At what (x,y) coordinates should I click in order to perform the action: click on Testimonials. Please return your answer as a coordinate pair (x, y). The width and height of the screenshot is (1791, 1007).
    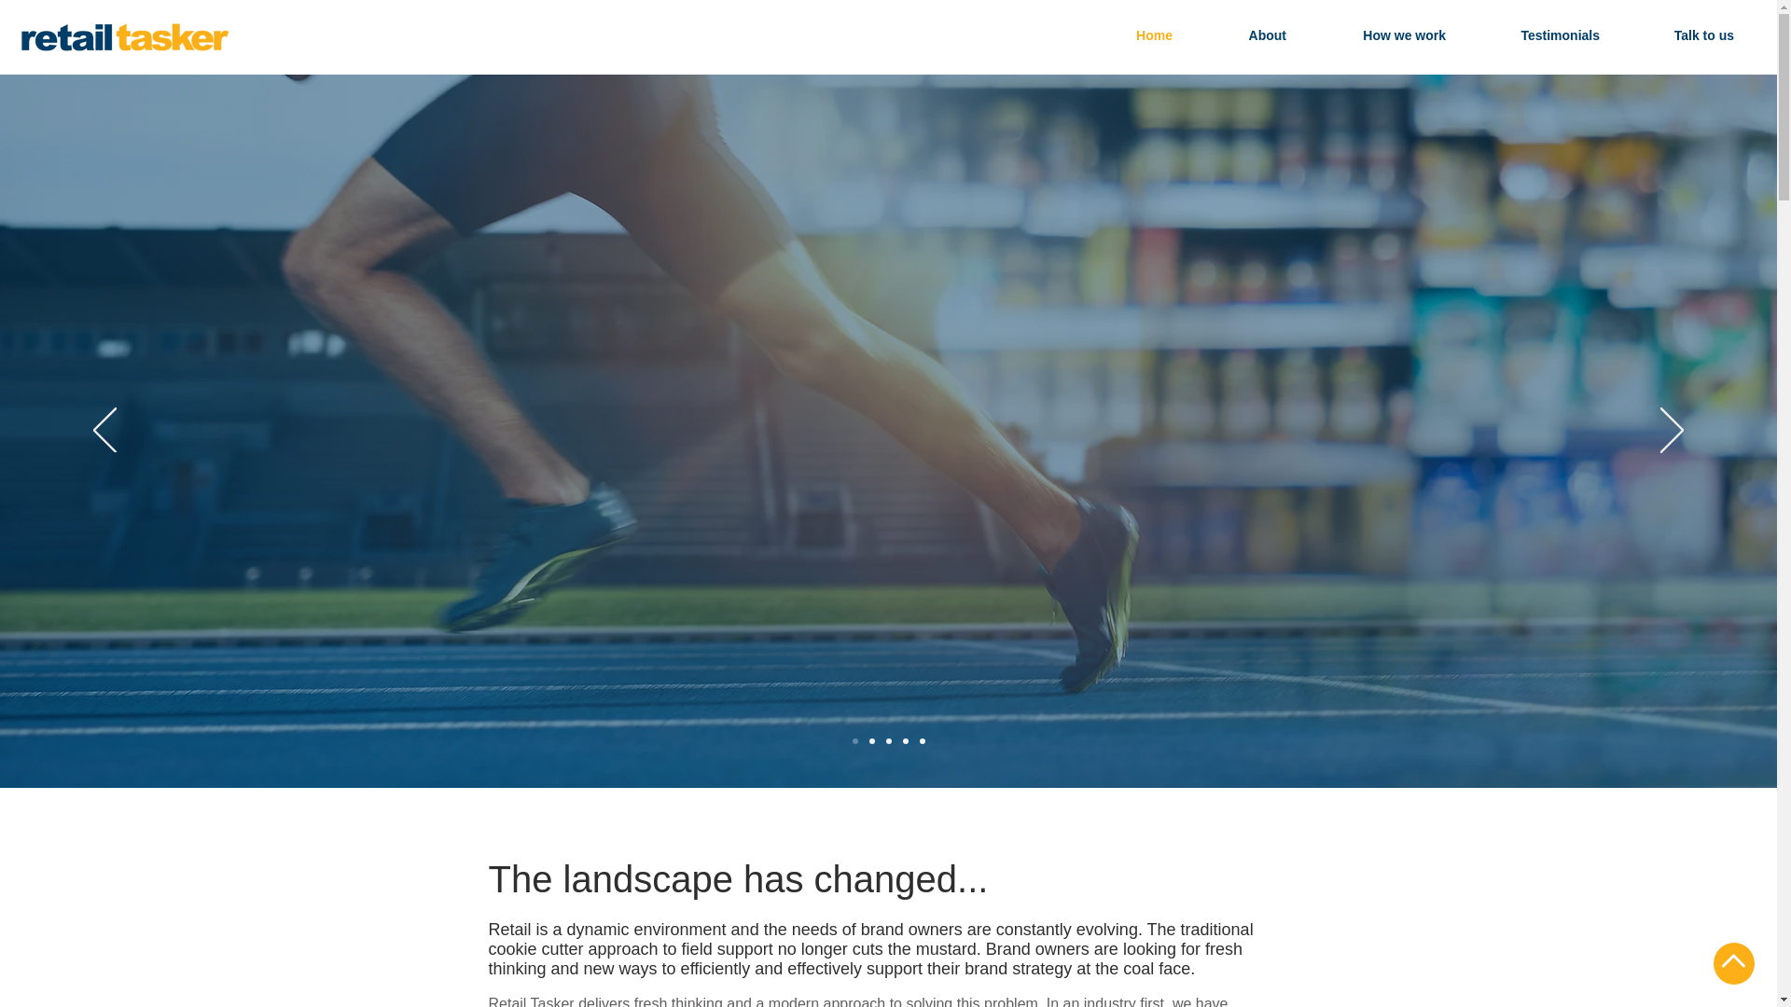
    Looking at the image, I should click on (1535, 35).